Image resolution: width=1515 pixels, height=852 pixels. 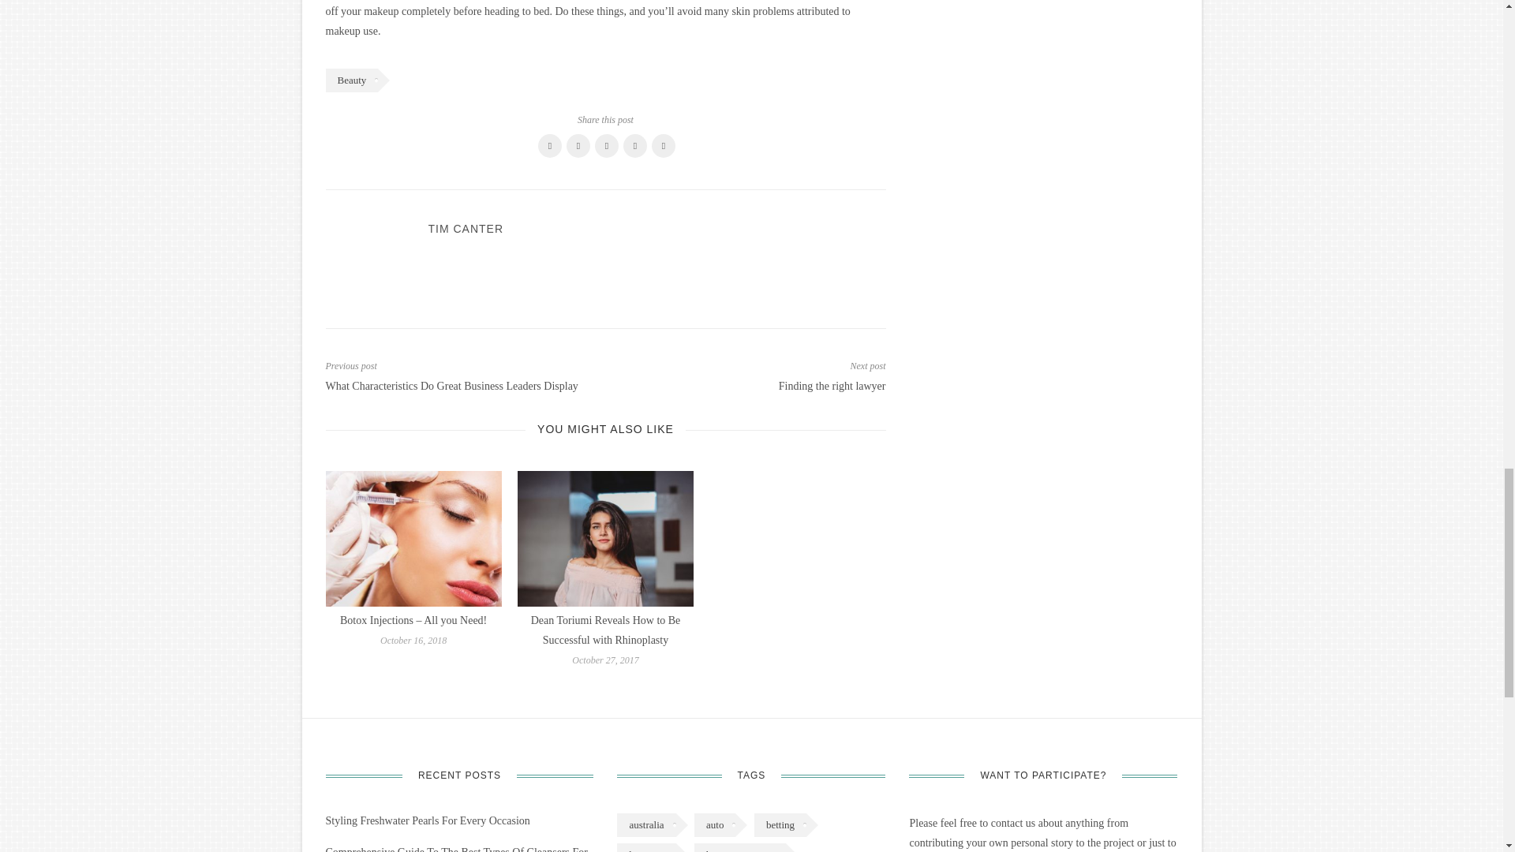 I want to click on Posts by Tim Canter, so click(x=465, y=229).